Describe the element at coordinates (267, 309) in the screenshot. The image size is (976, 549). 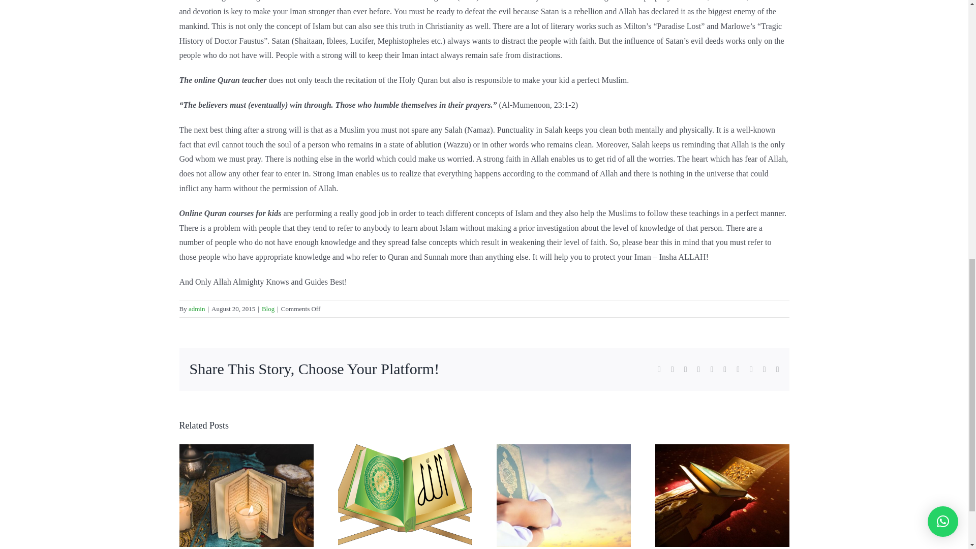
I see `Blog` at that location.